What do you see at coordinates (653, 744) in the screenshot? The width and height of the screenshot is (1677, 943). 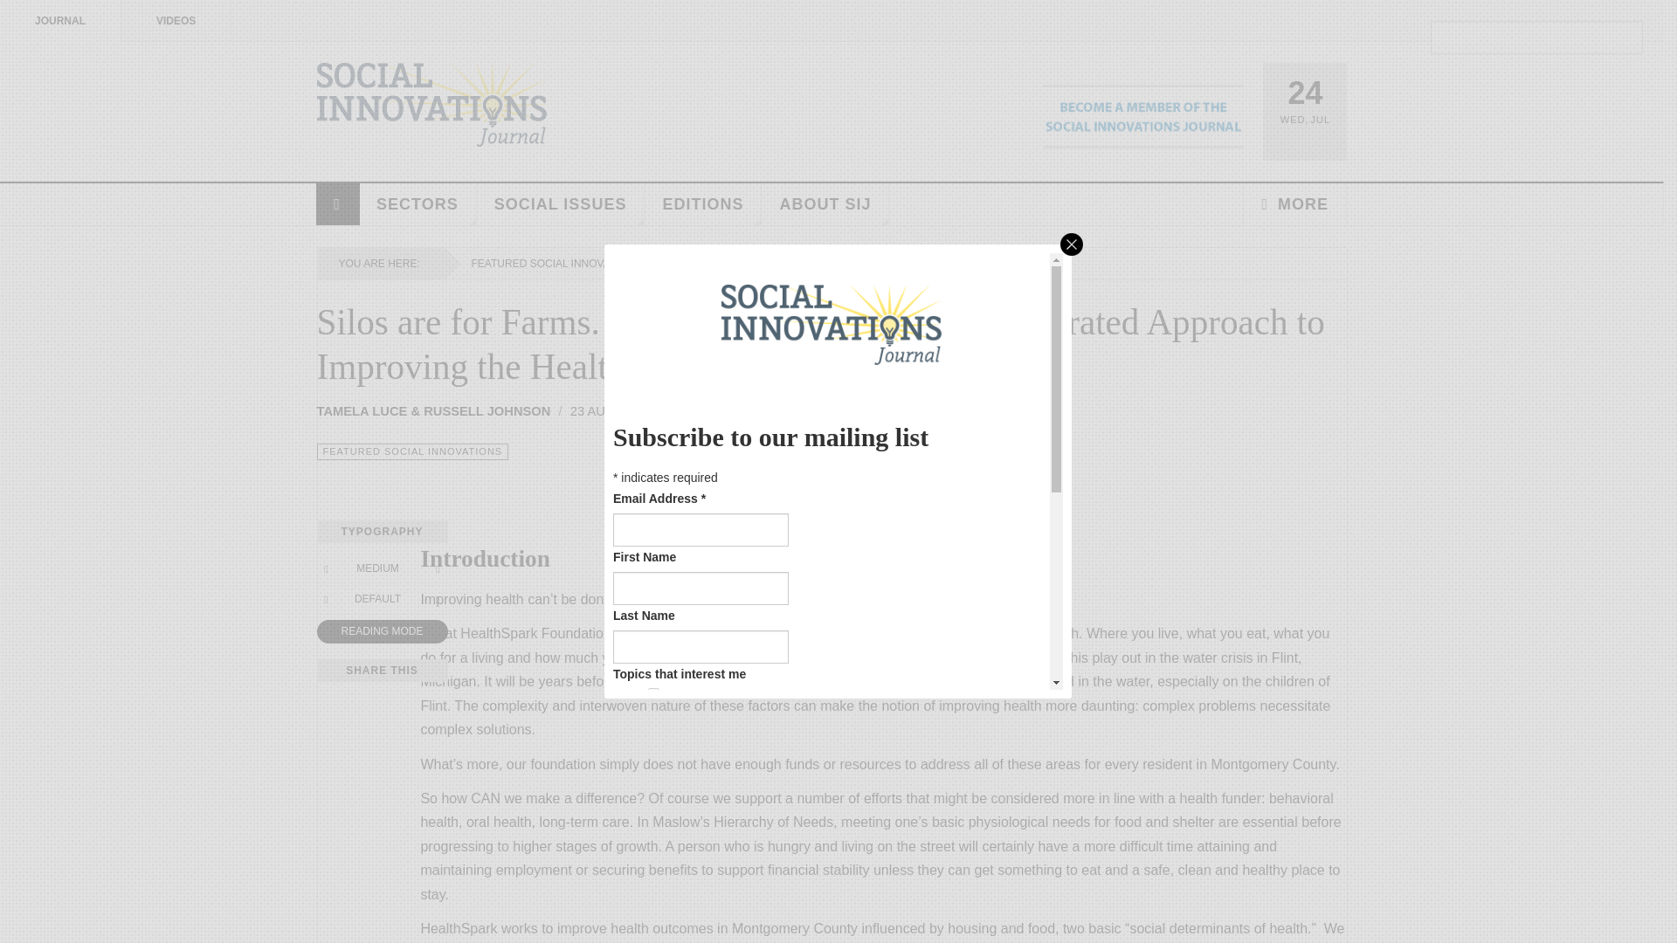 I see `4` at bounding box center [653, 744].